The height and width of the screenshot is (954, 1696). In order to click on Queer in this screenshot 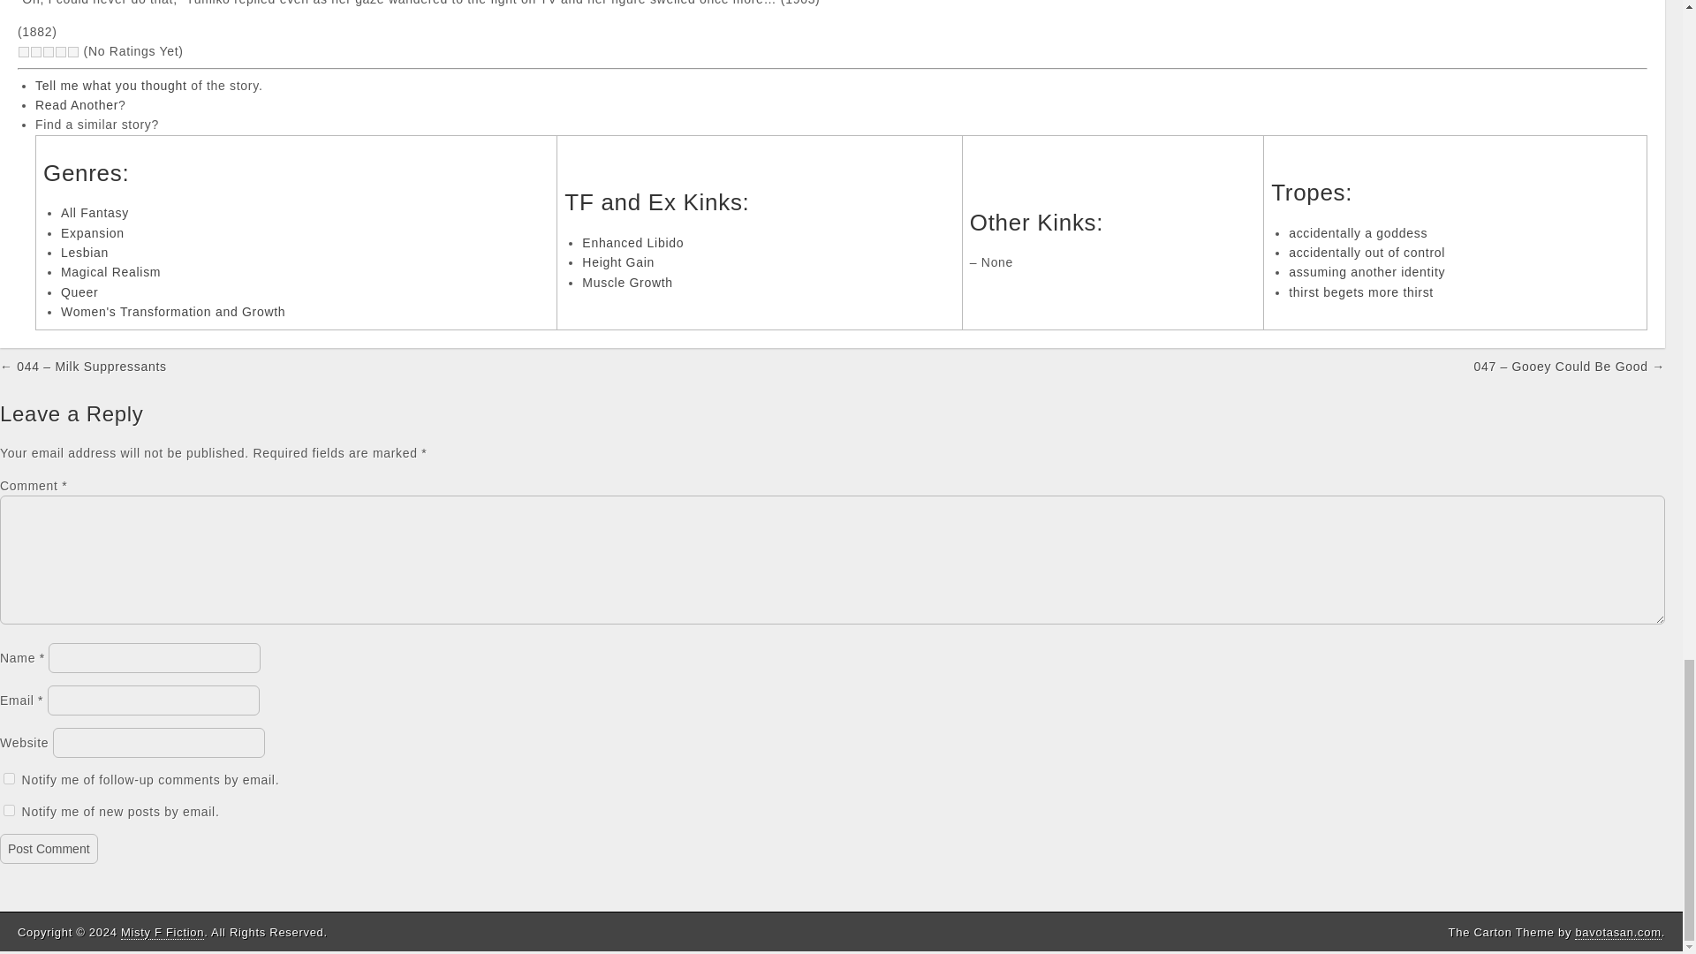, I will do `click(79, 291)`.